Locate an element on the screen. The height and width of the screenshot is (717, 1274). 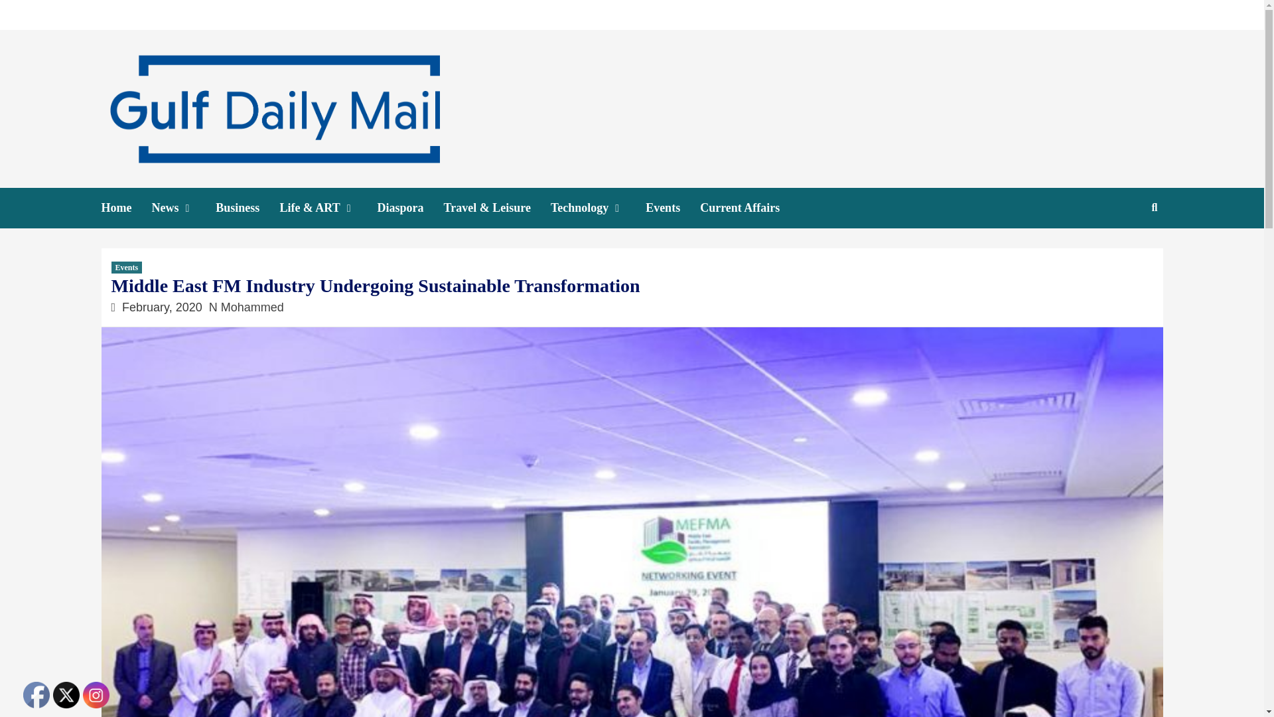
Search is located at coordinates (1123, 250).